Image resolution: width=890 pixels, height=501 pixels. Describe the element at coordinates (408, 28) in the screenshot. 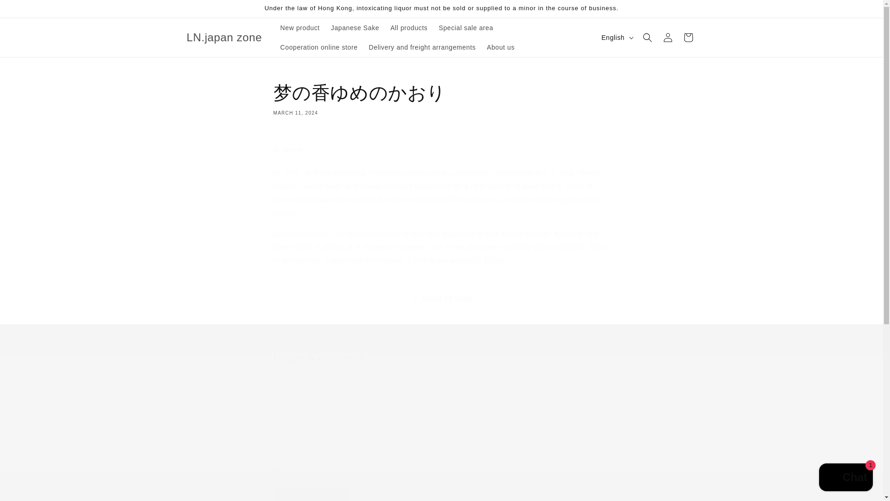

I see `All products` at that location.